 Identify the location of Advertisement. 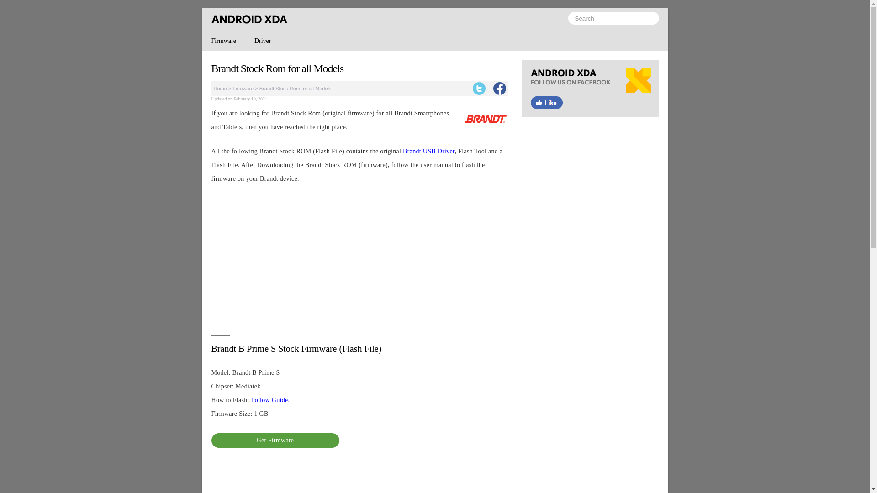
(590, 459).